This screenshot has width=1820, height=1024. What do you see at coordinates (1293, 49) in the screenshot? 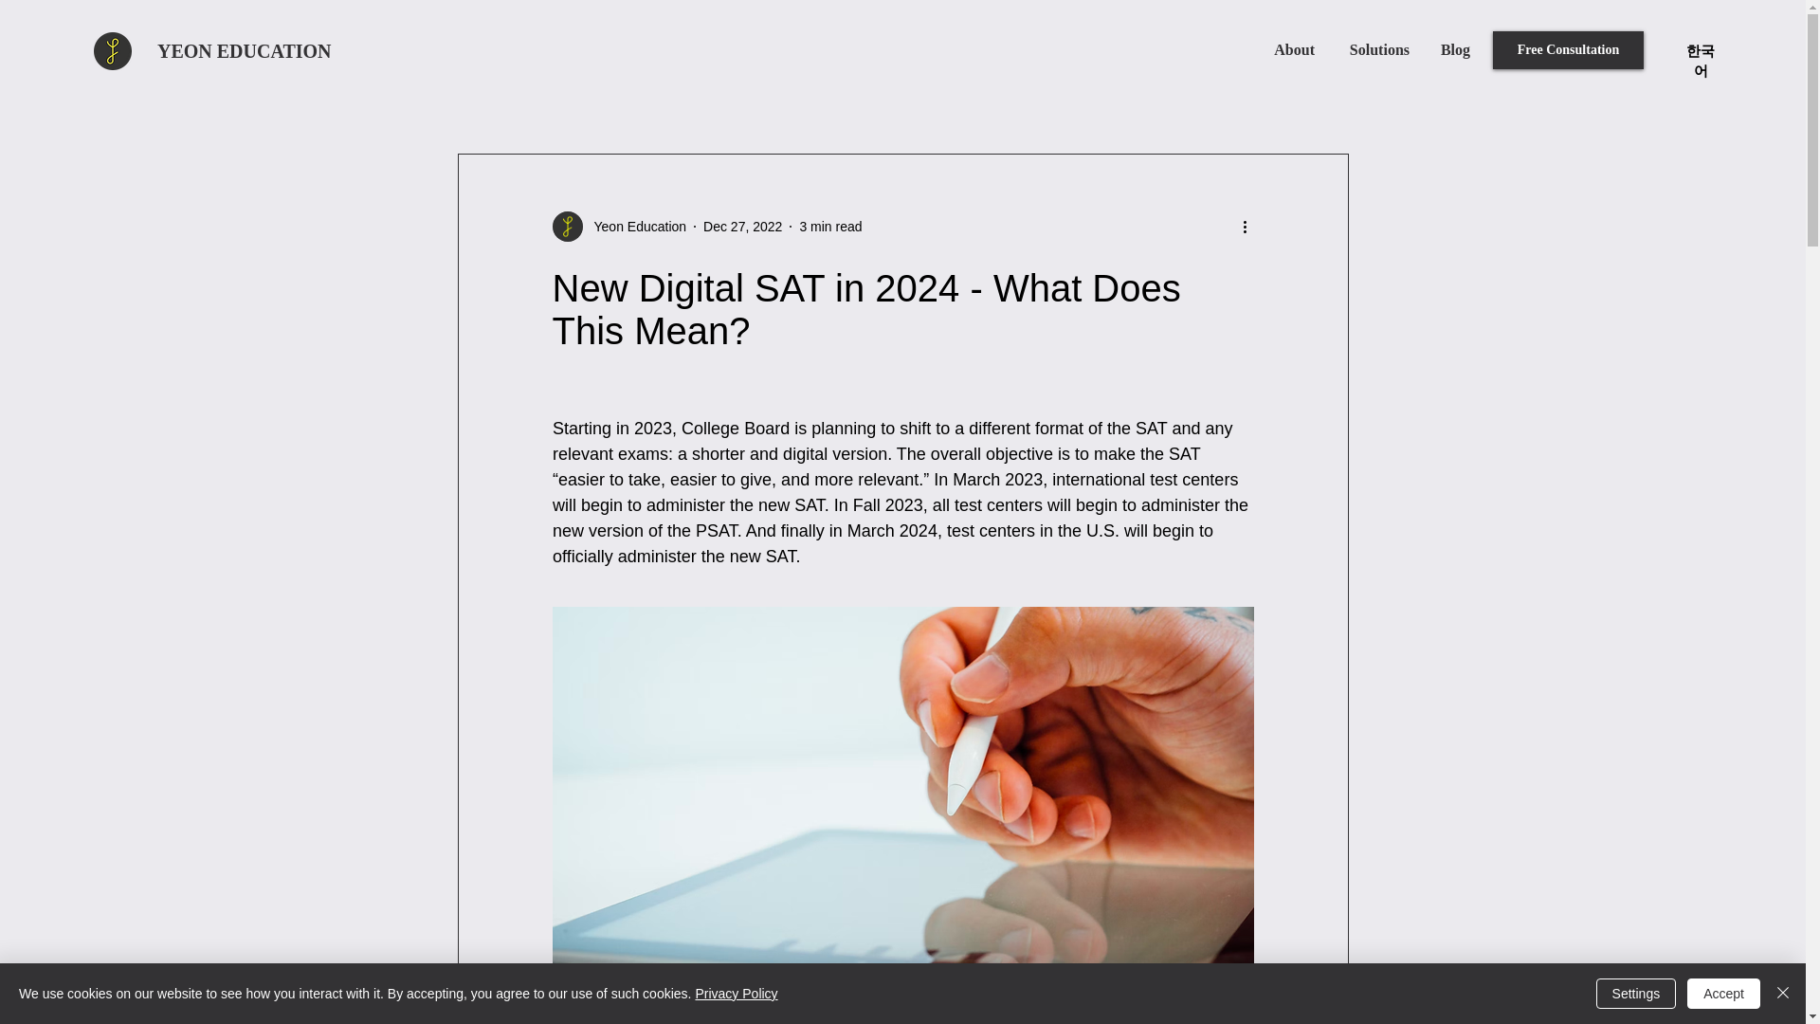
I see `About` at bounding box center [1293, 49].